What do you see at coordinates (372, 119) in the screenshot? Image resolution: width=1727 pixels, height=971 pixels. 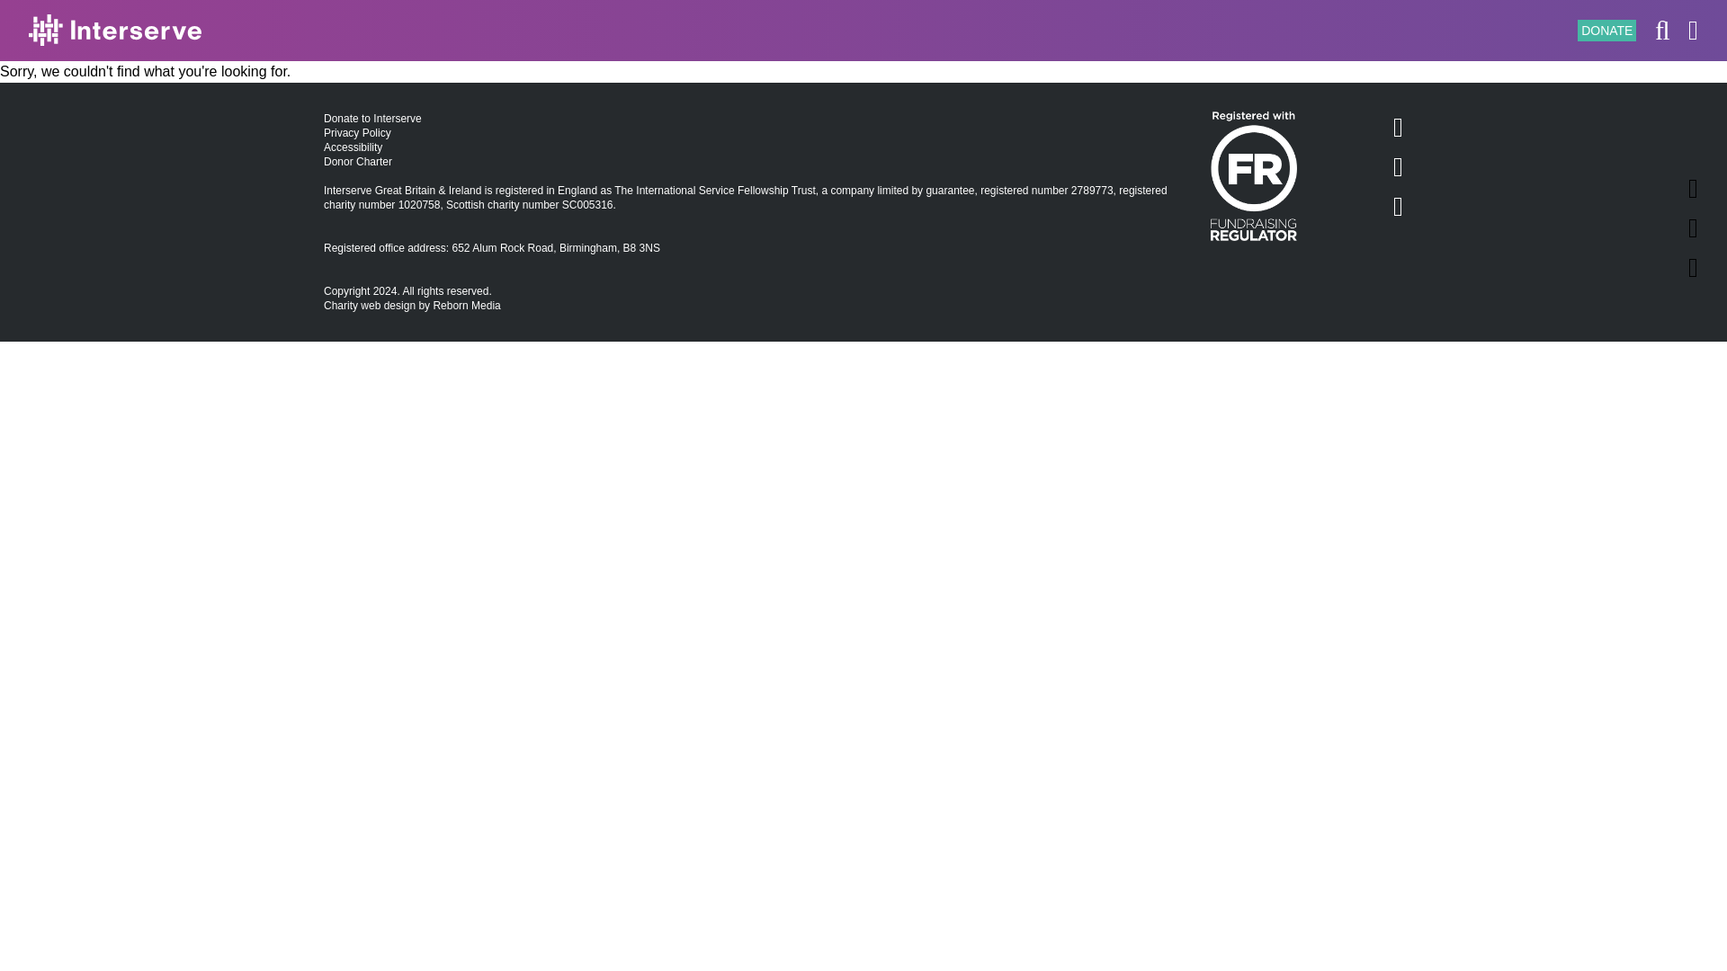 I see `Donate to Interserve` at bounding box center [372, 119].